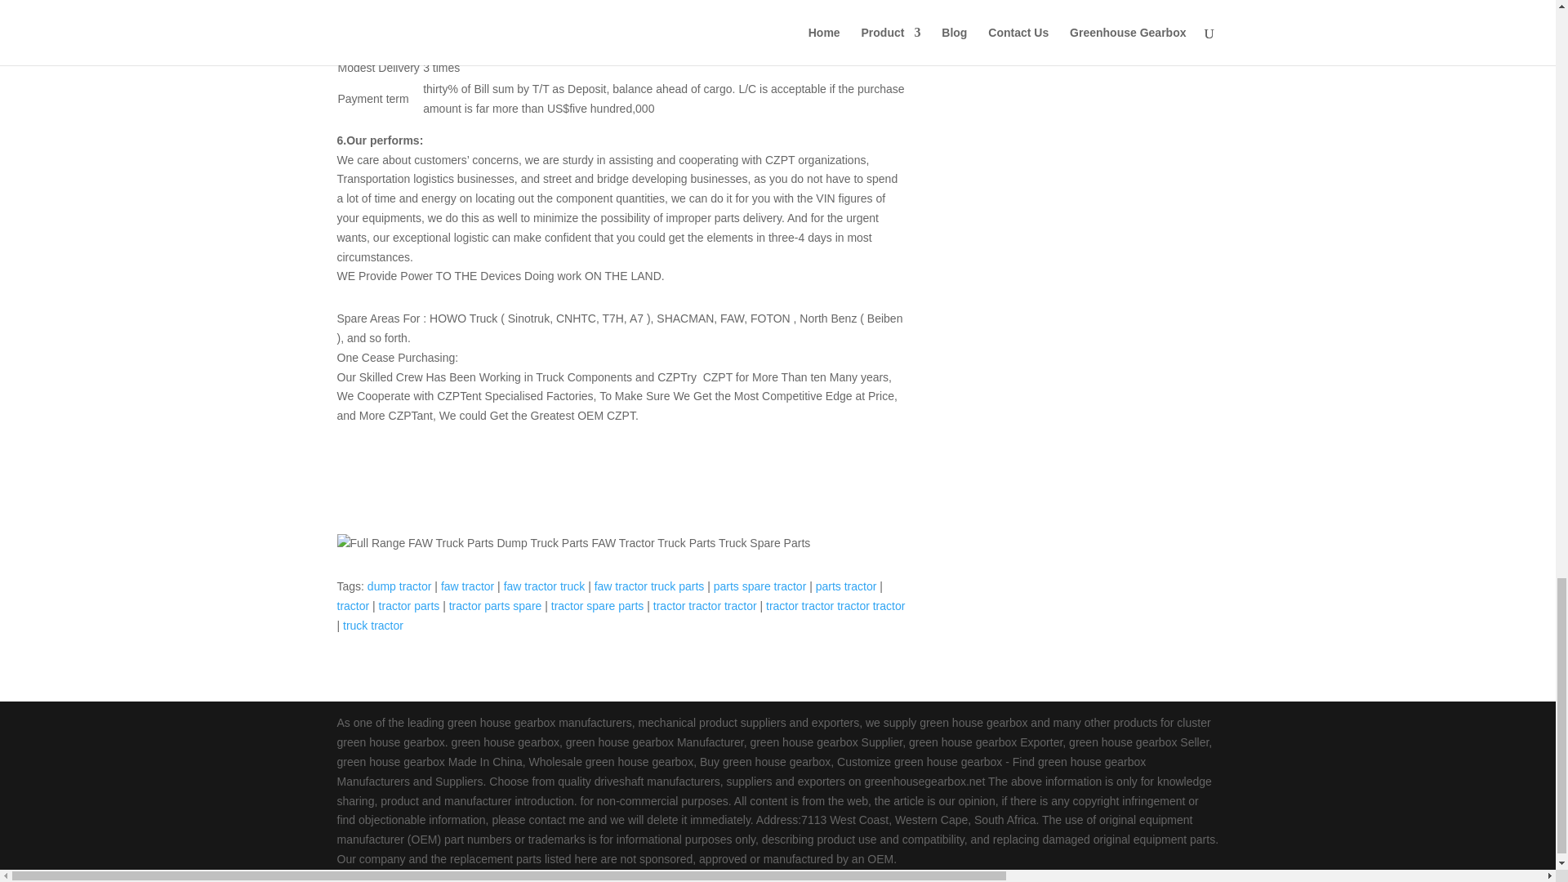 The height and width of the screenshot is (882, 1568). What do you see at coordinates (846, 586) in the screenshot?
I see `parts tractor` at bounding box center [846, 586].